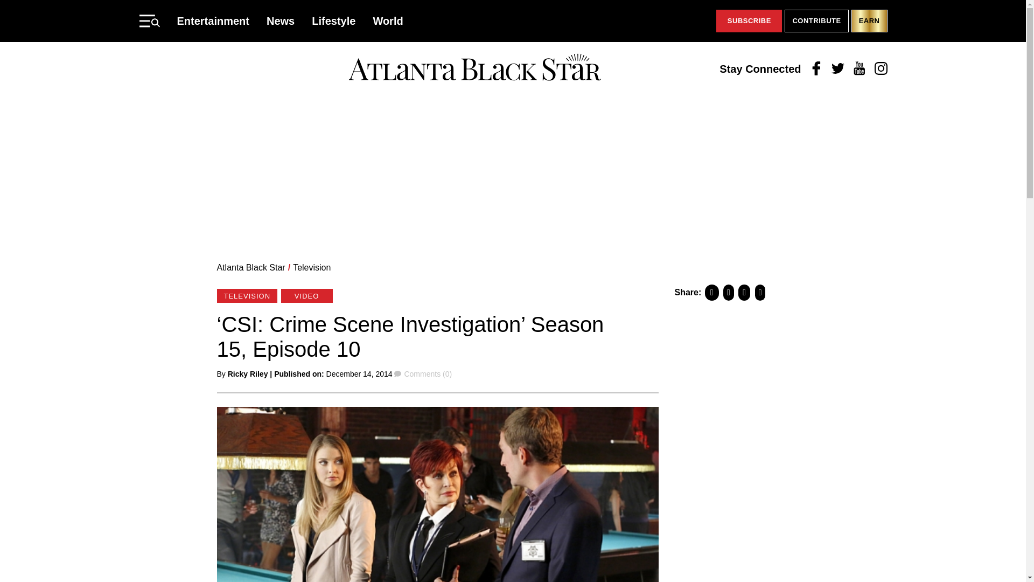 Image resolution: width=1034 pixels, height=582 pixels. What do you see at coordinates (250, 267) in the screenshot?
I see `Go to Atlanta Black Star.` at bounding box center [250, 267].